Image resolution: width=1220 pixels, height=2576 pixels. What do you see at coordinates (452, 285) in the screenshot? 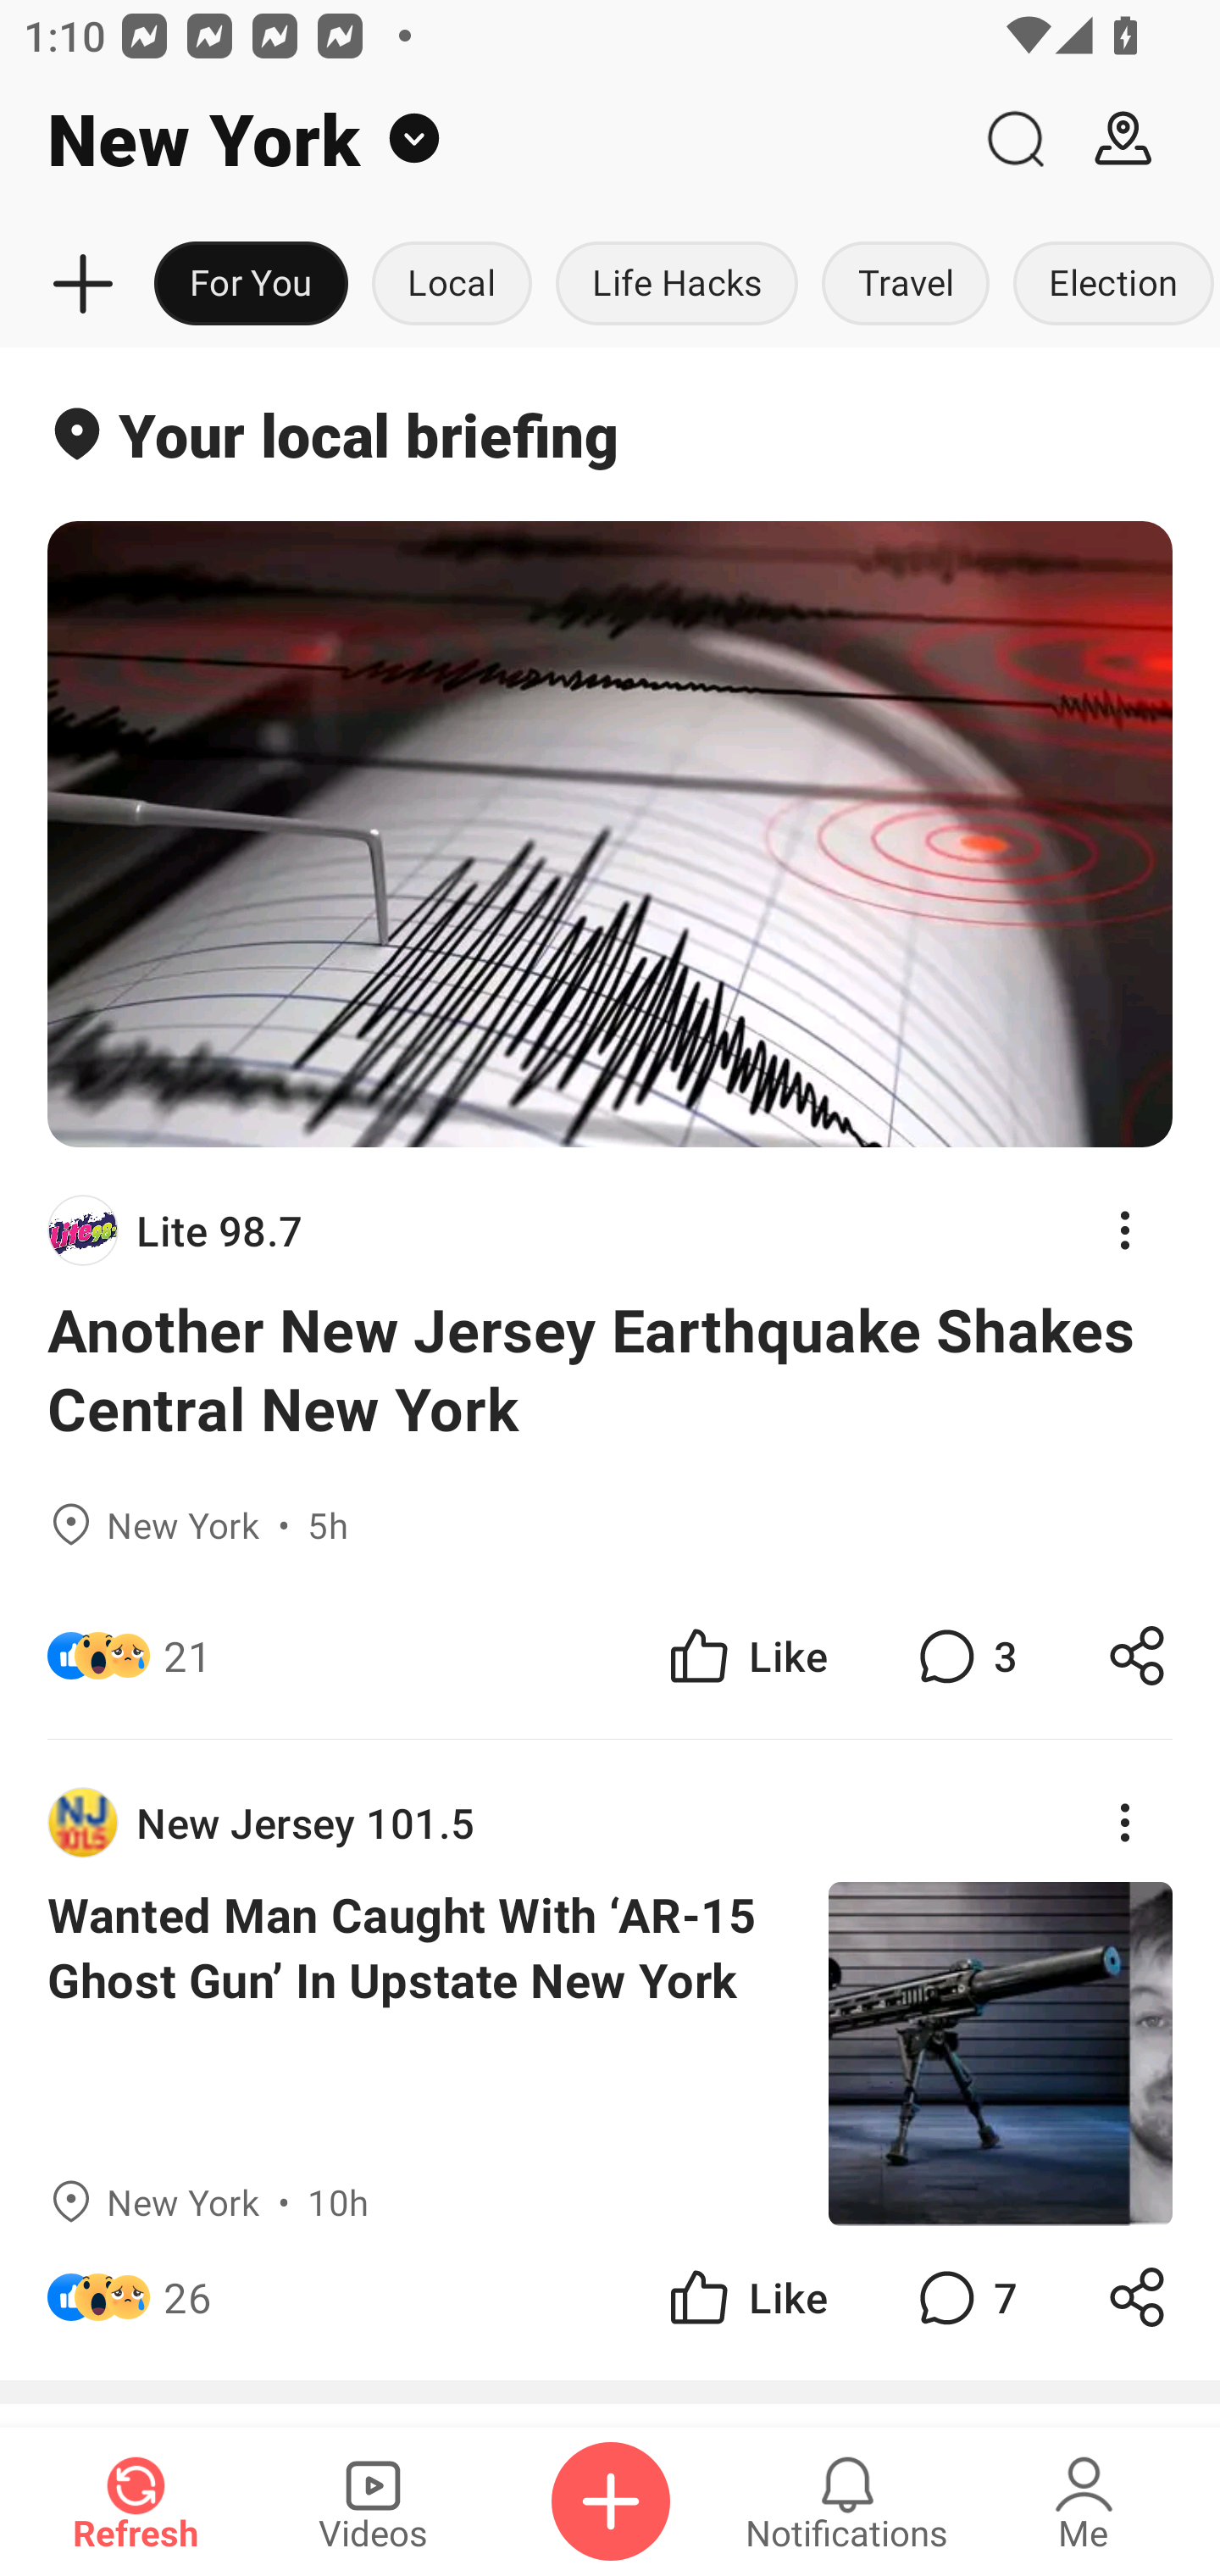
I see `Local` at bounding box center [452, 285].